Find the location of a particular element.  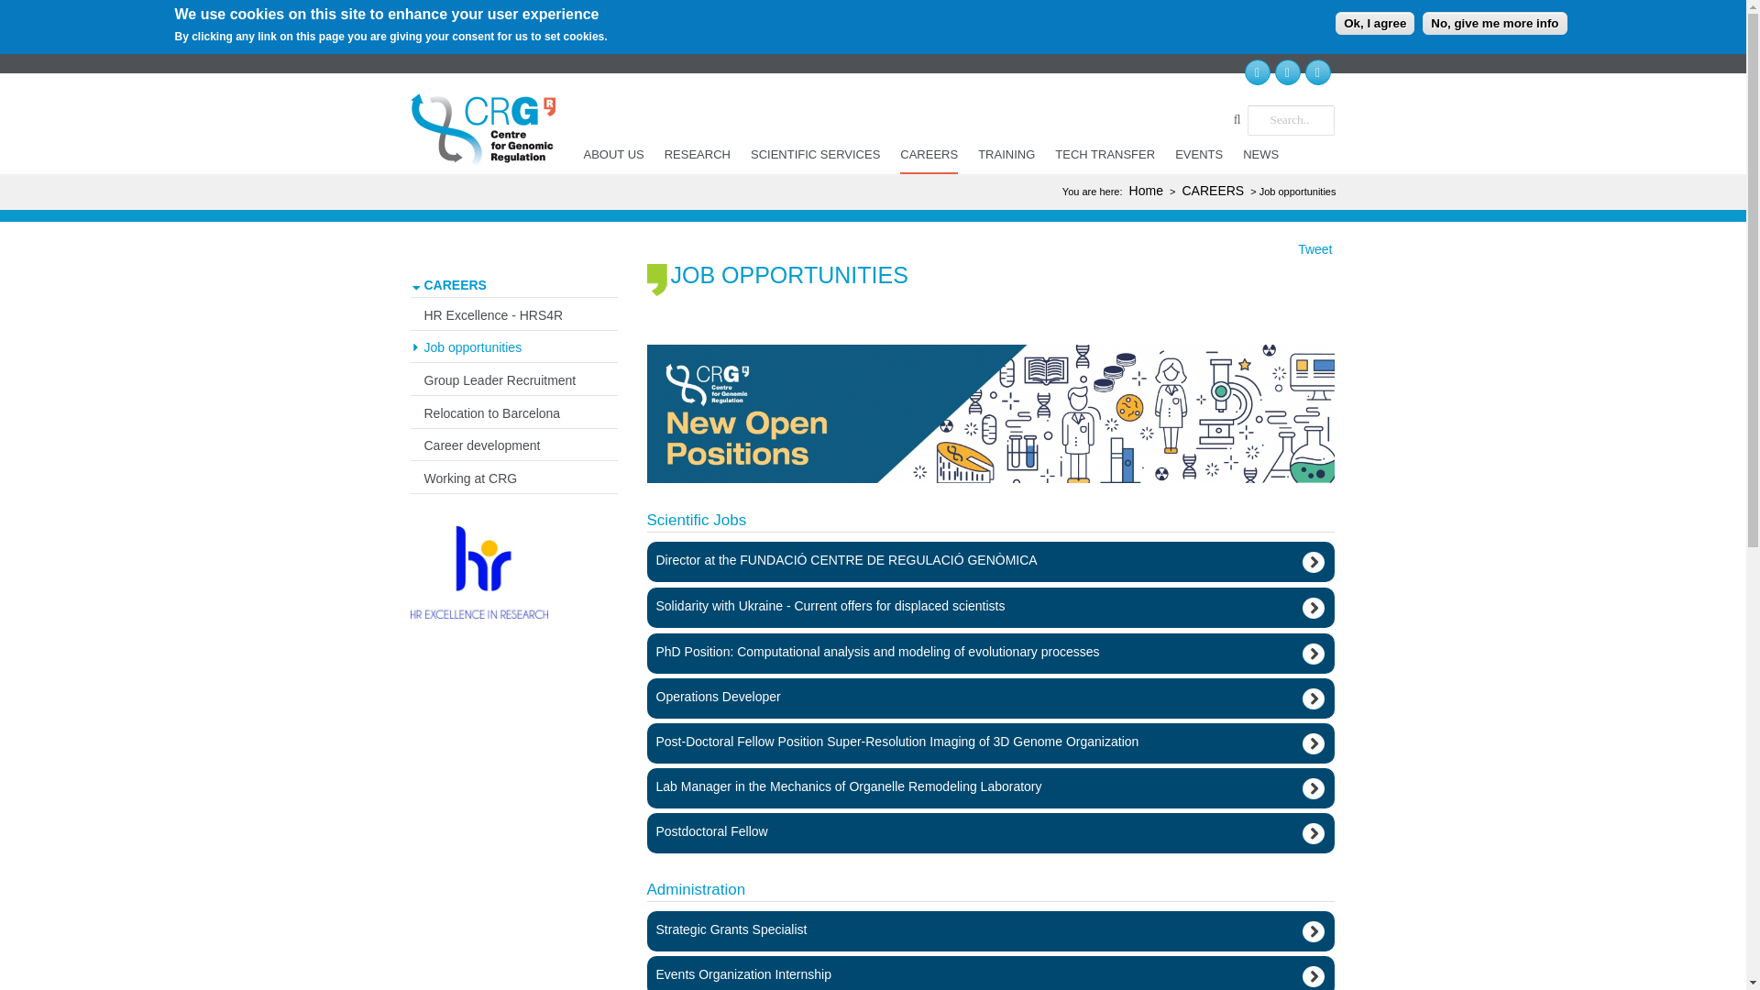

No, give me more info is located at coordinates (1494, 22).